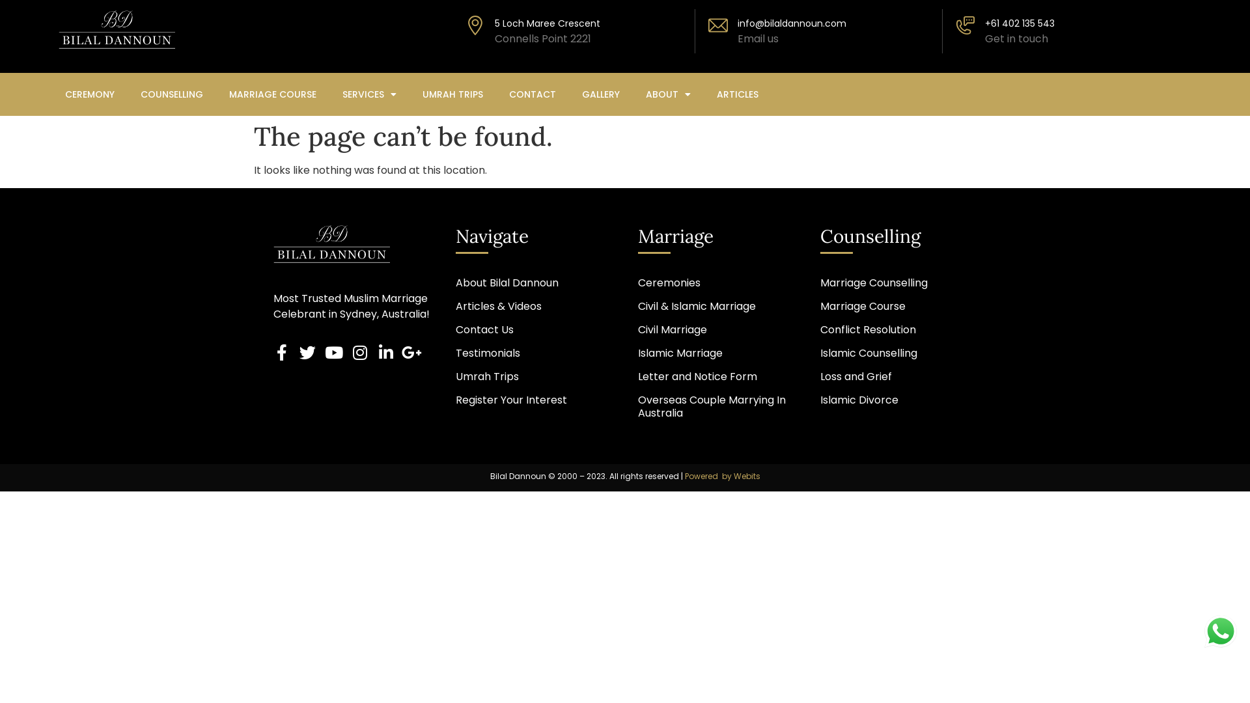  I want to click on COUNSELLING, so click(172, 94).